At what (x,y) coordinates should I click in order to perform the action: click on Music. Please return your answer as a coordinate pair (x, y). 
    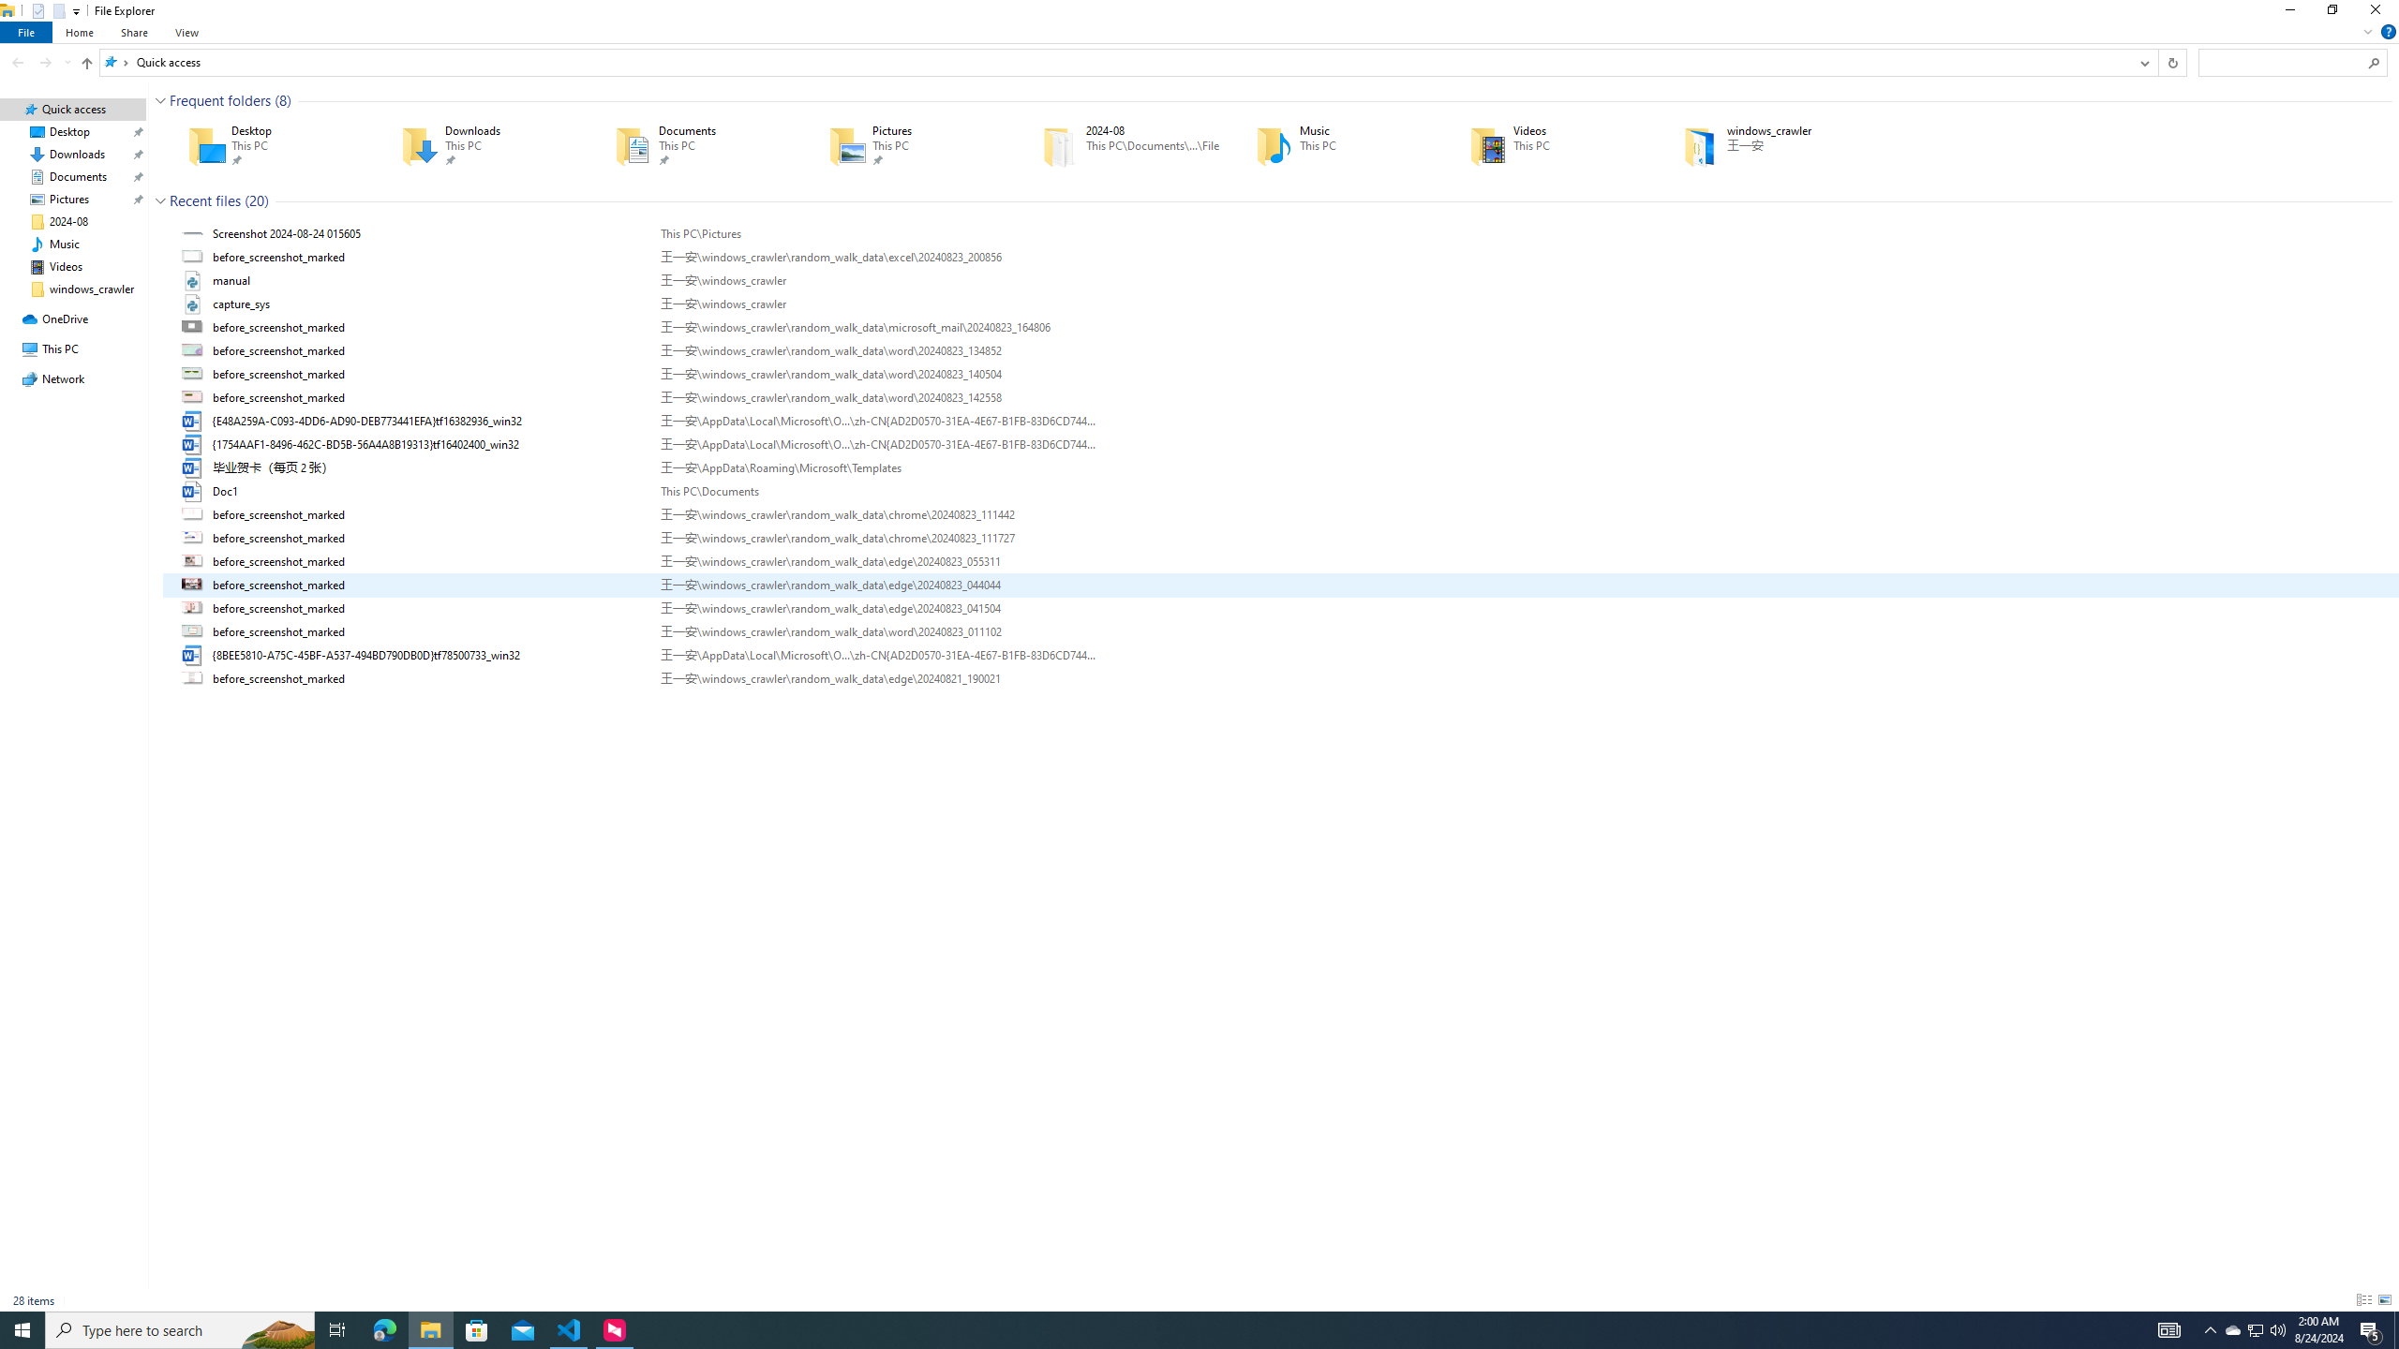
    Looking at the image, I should click on (1336, 145).